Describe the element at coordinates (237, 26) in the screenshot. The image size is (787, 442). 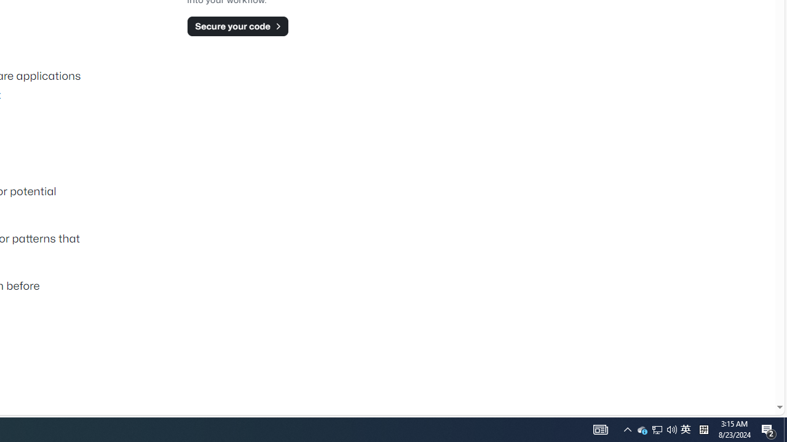
I see `Secure your code` at that location.